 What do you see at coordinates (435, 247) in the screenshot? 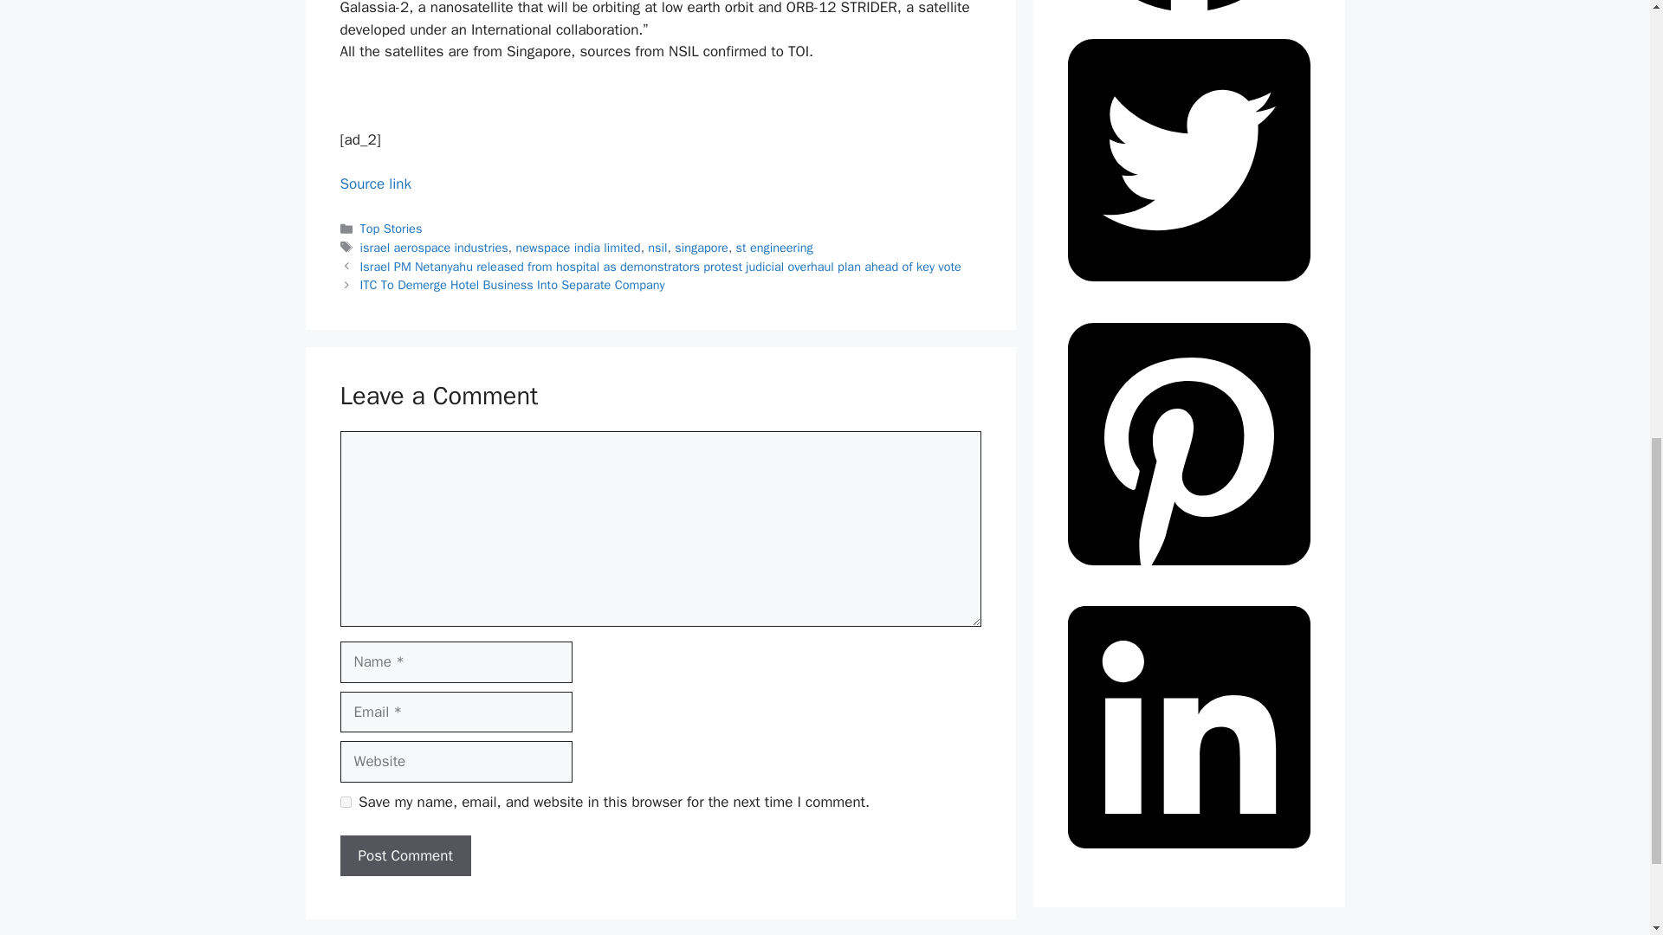
I see `israel aerospace industries` at bounding box center [435, 247].